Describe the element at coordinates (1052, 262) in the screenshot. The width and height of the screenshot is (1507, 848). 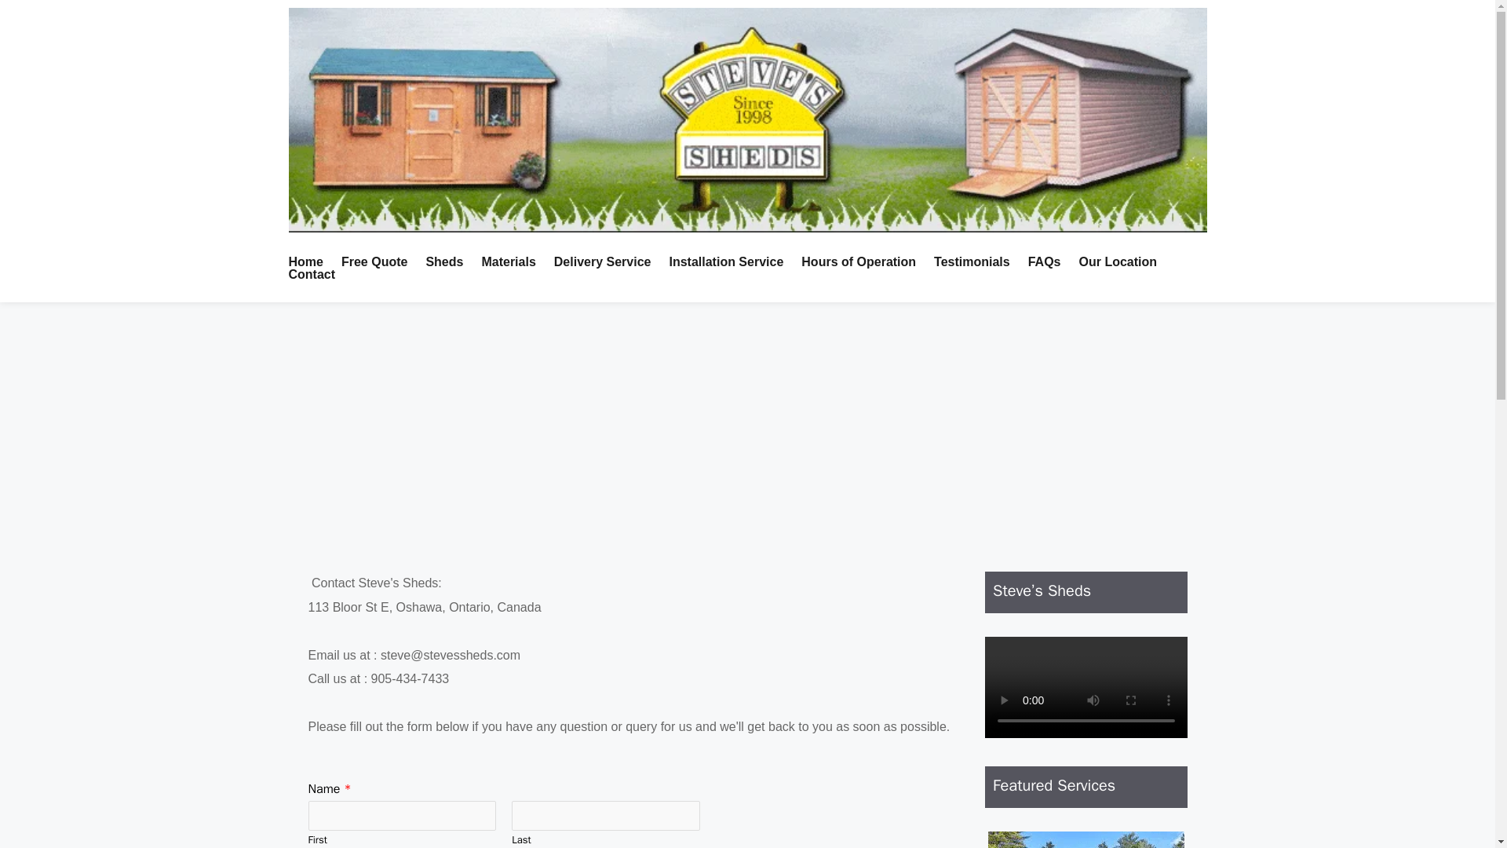
I see `FAQs` at that location.